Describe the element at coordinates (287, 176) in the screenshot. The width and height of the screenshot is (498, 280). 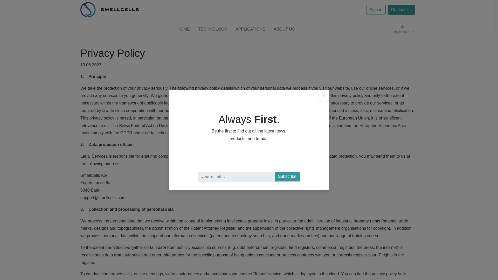
I see `Subscribe` at that location.